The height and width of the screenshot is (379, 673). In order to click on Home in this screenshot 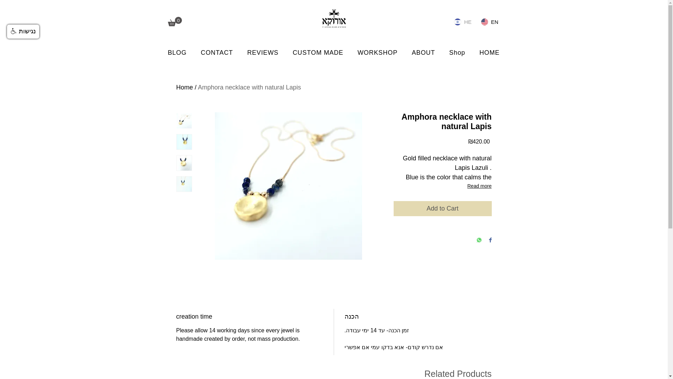, I will do `click(184, 87)`.